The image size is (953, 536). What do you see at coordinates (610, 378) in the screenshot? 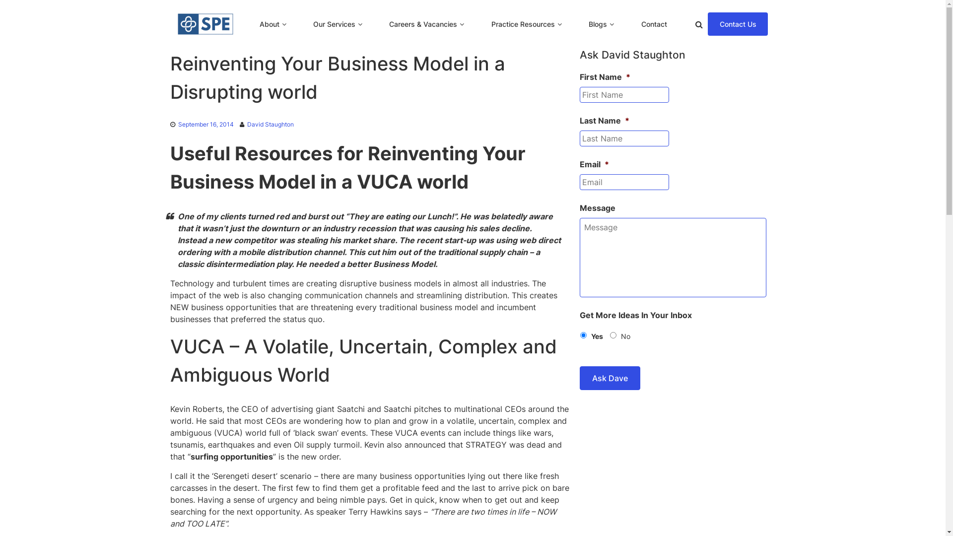
I see `Ask Dave` at bounding box center [610, 378].